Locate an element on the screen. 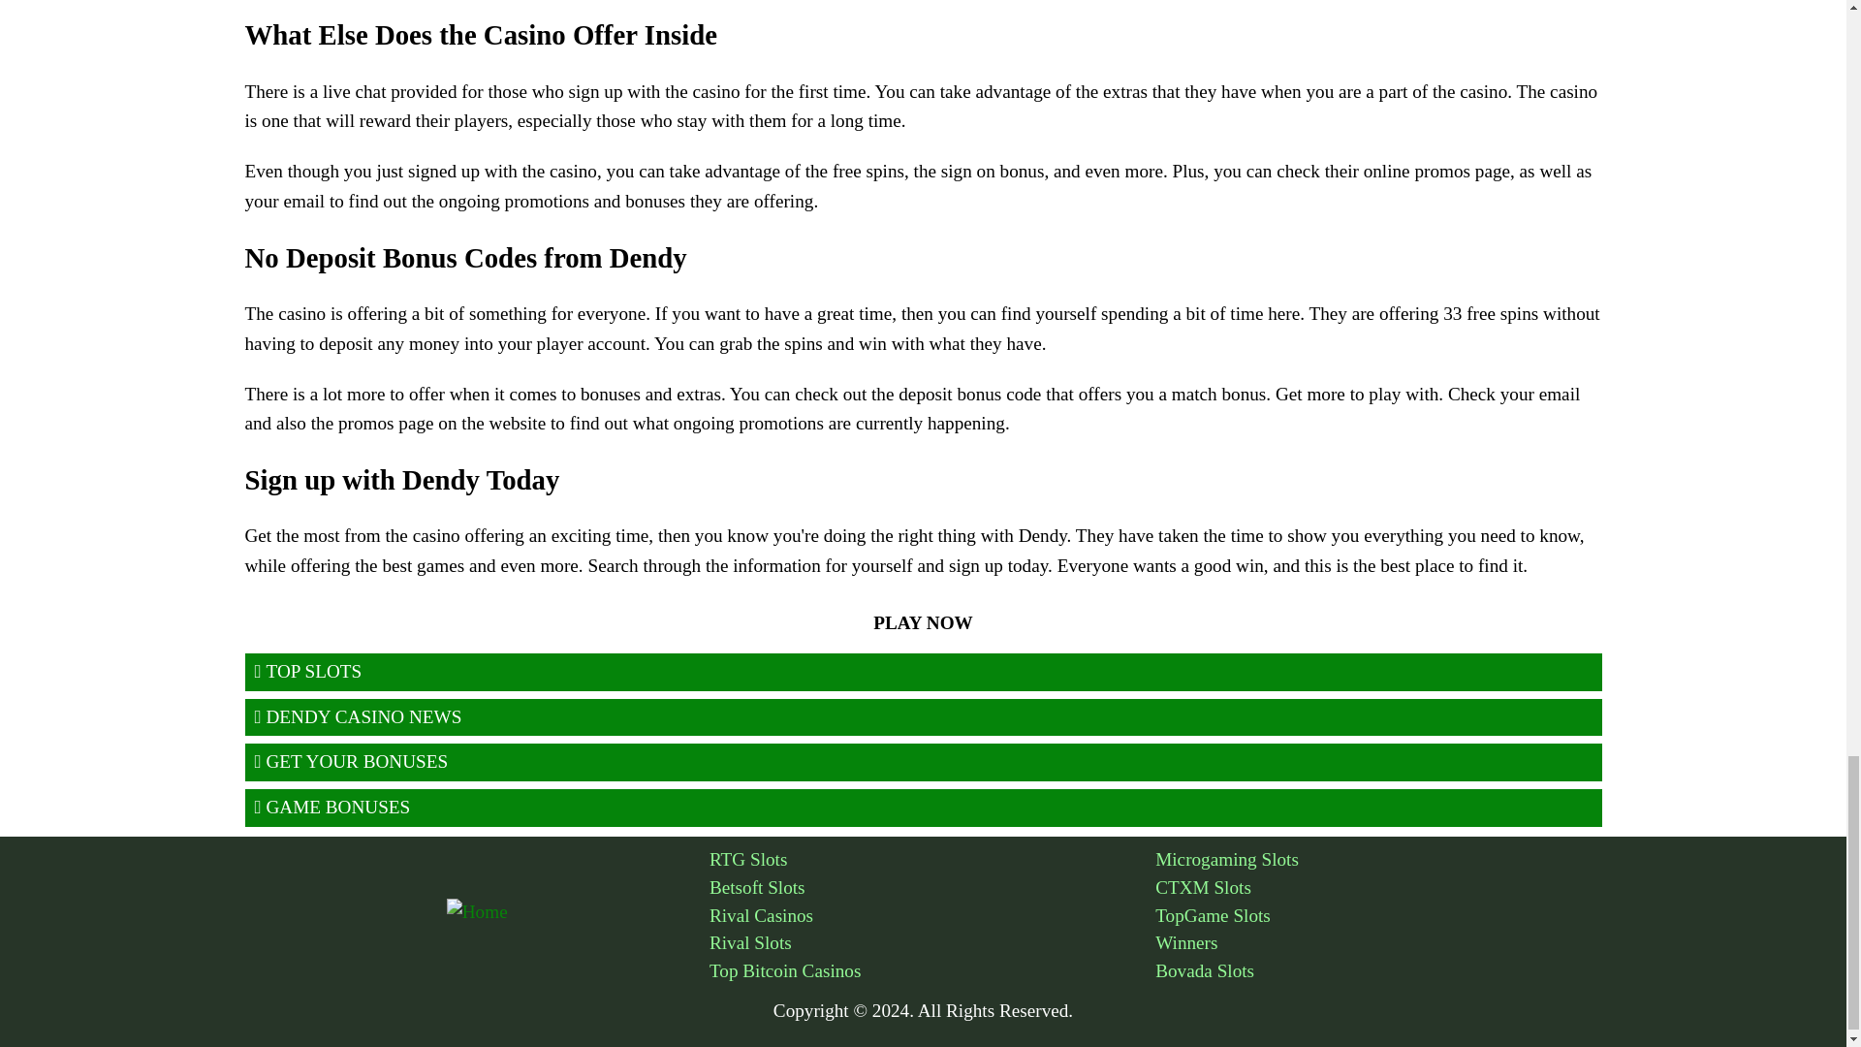 The height and width of the screenshot is (1047, 1861). Bovada Slots is located at coordinates (1378, 971).